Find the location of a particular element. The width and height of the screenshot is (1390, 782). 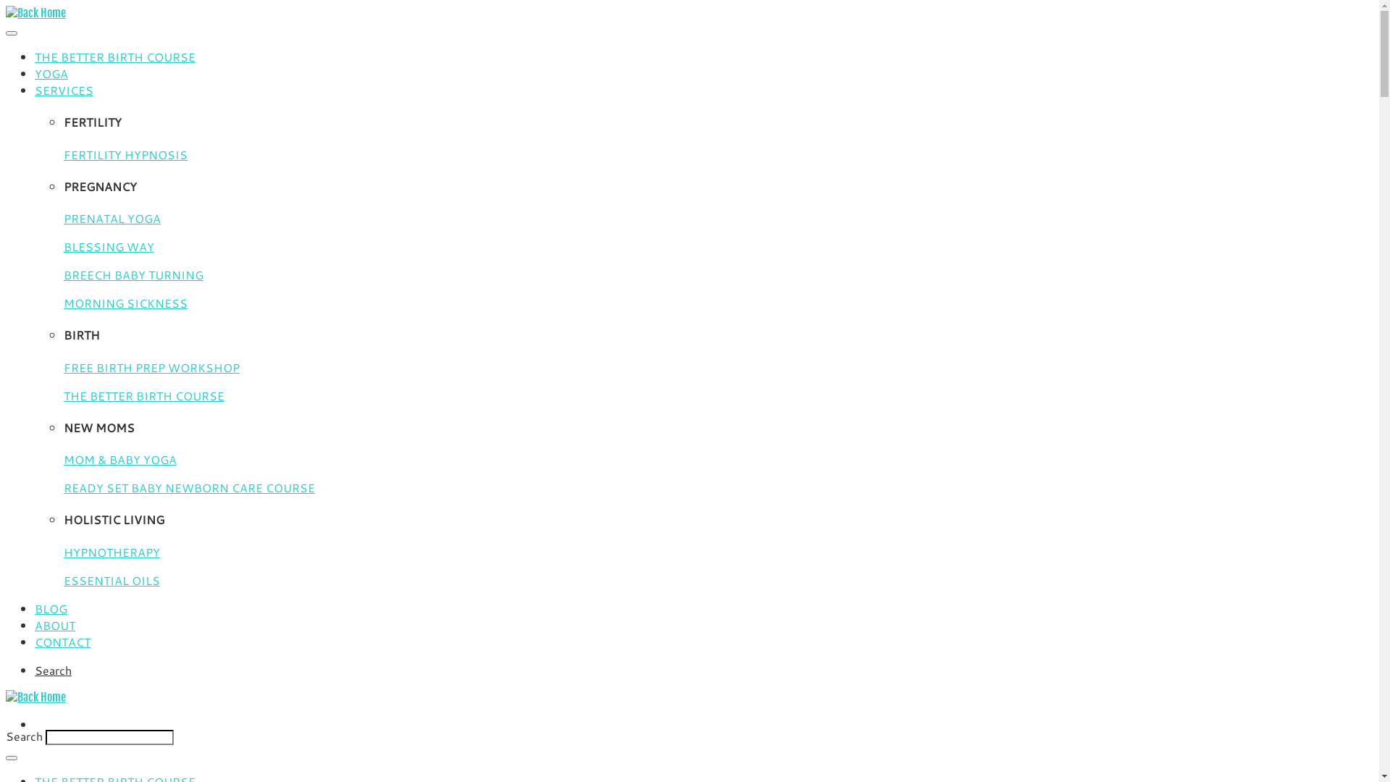

PRENATAL YOGA is located at coordinates (112, 219).